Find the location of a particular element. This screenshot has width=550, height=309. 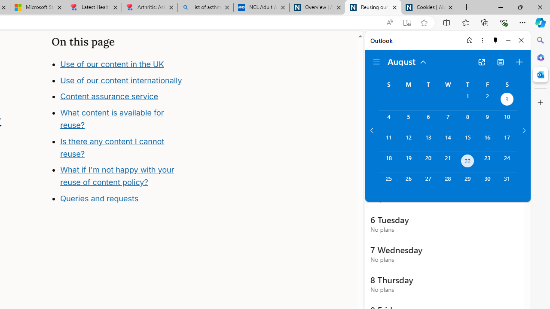

Use of our content internationally is located at coordinates (121, 80).